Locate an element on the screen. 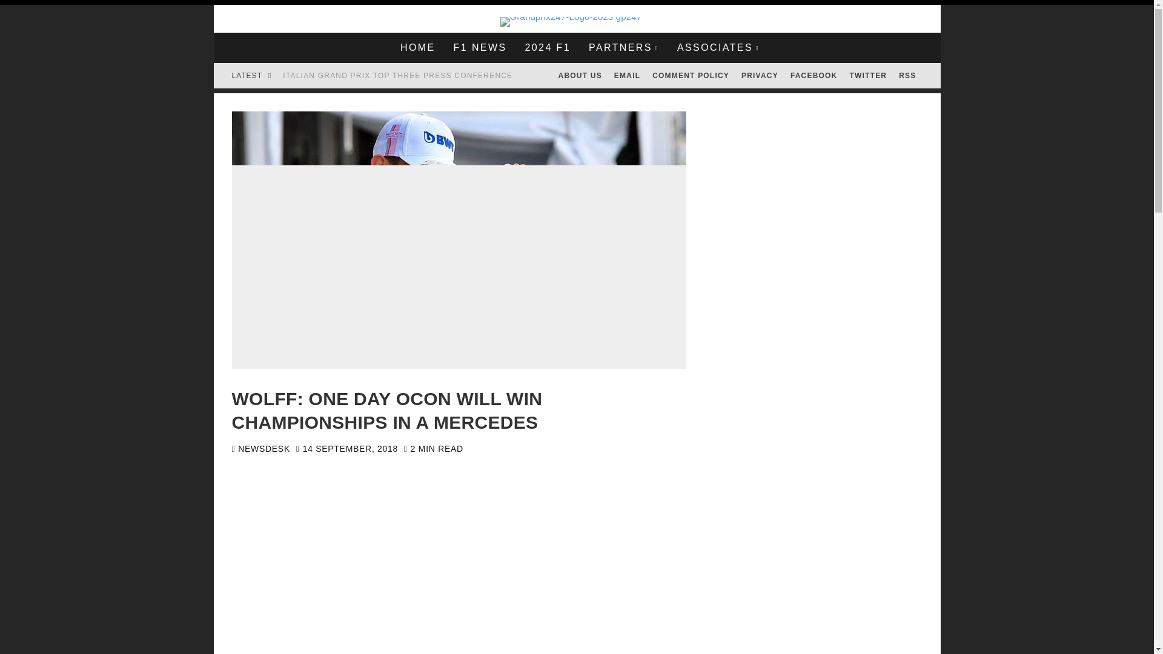 The width and height of the screenshot is (1163, 654). RSS is located at coordinates (907, 75).